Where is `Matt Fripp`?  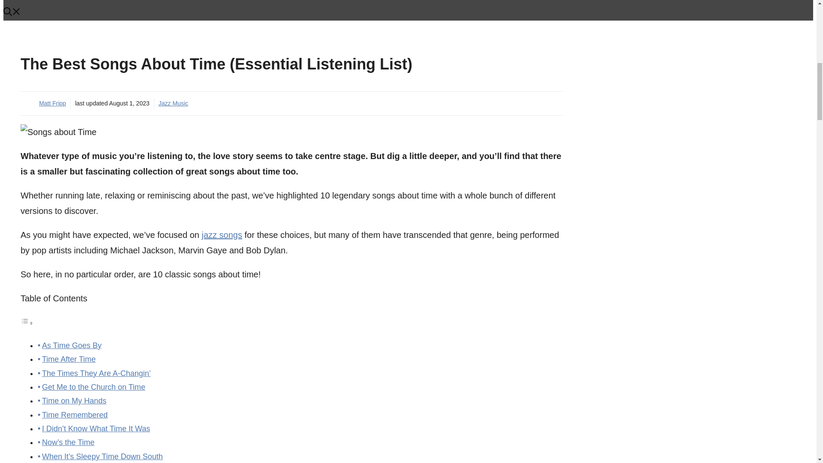
Matt Fripp is located at coordinates (52, 103).